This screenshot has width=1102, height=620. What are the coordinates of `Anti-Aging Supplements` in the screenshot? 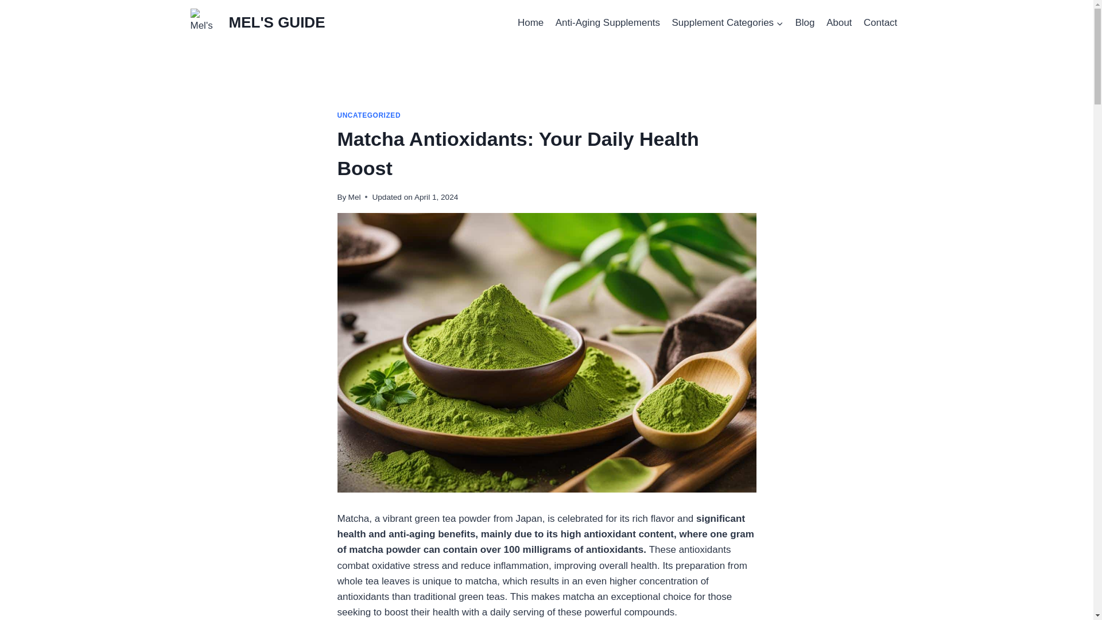 It's located at (608, 23).